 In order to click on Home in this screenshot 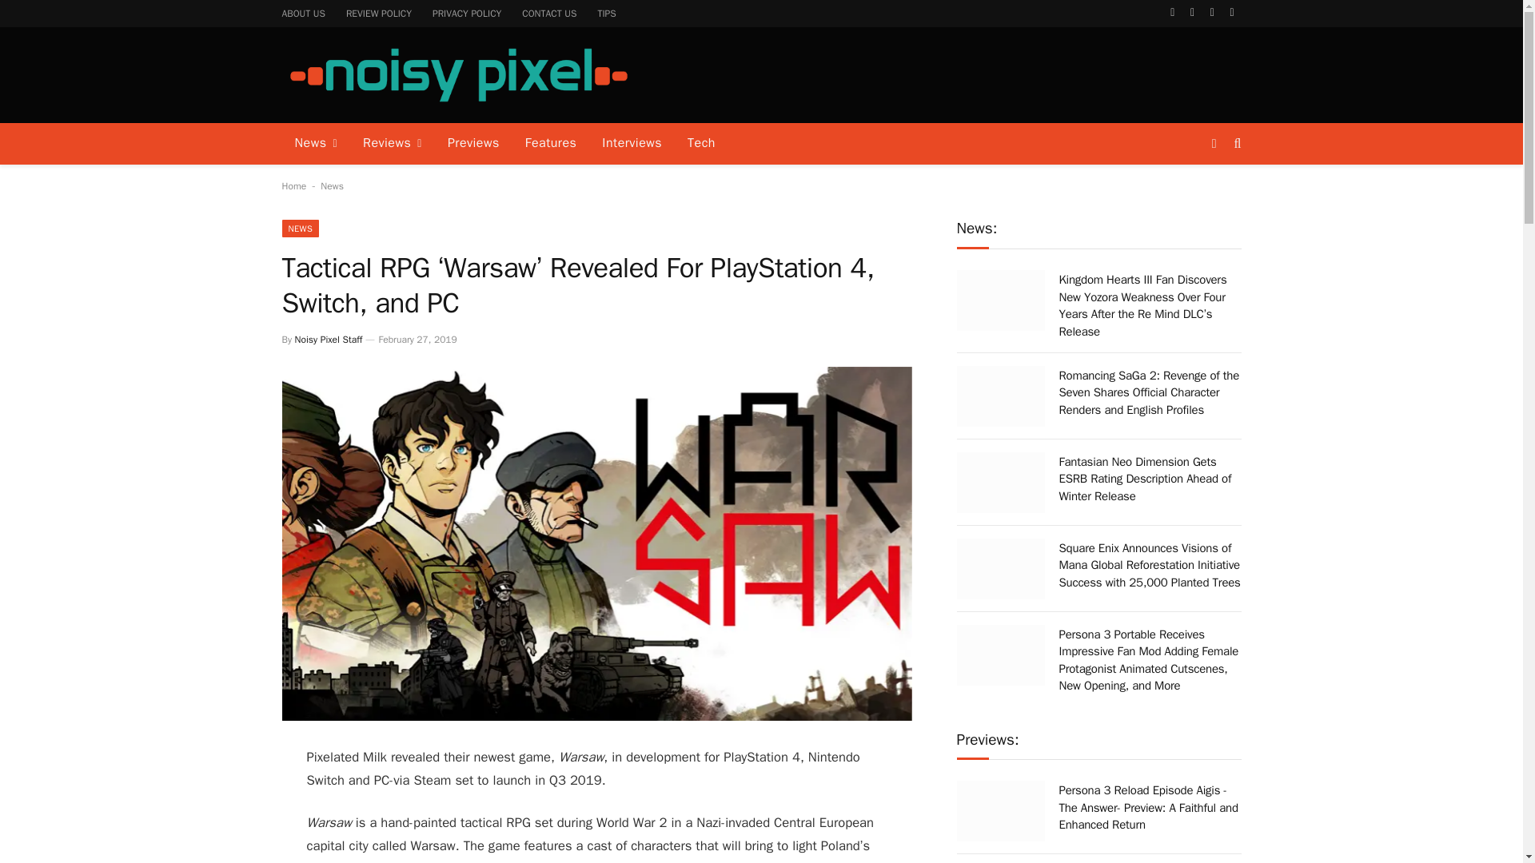, I will do `click(293, 185)`.